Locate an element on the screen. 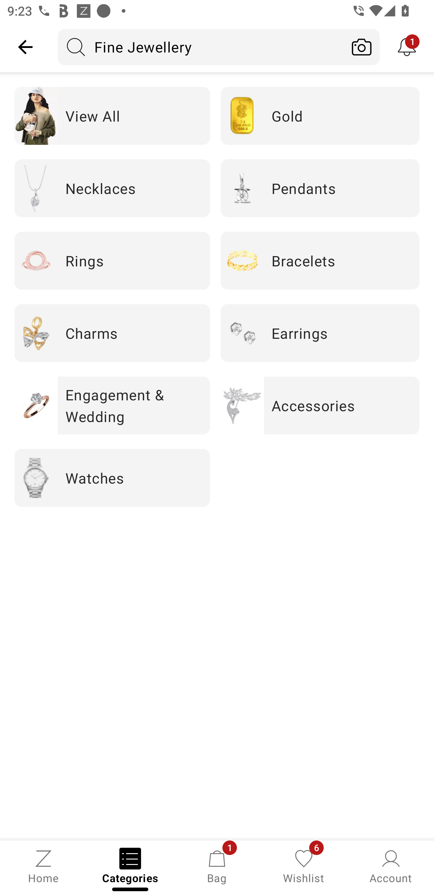  Engagement & Wedding is located at coordinates (112, 405).